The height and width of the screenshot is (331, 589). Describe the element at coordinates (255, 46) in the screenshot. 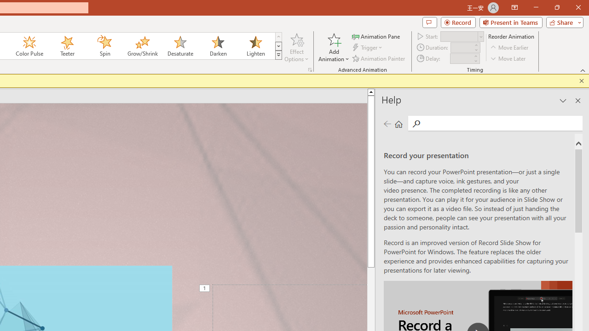

I see `Lighten` at that location.